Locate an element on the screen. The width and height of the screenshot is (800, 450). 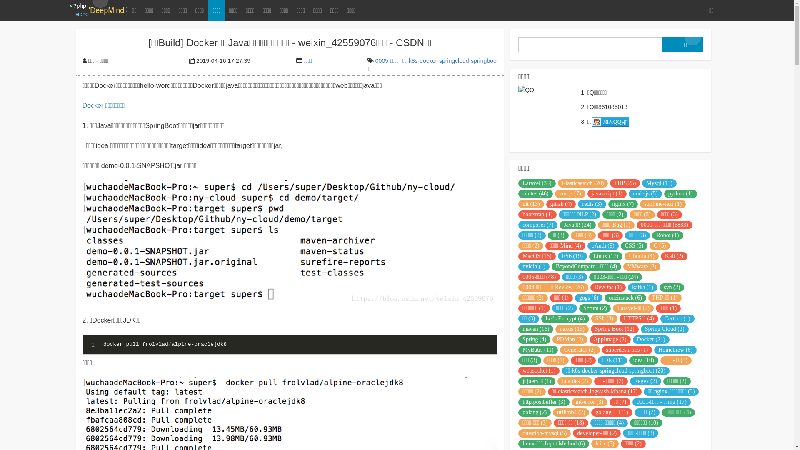
Certbot (1) is located at coordinates (677, 319).